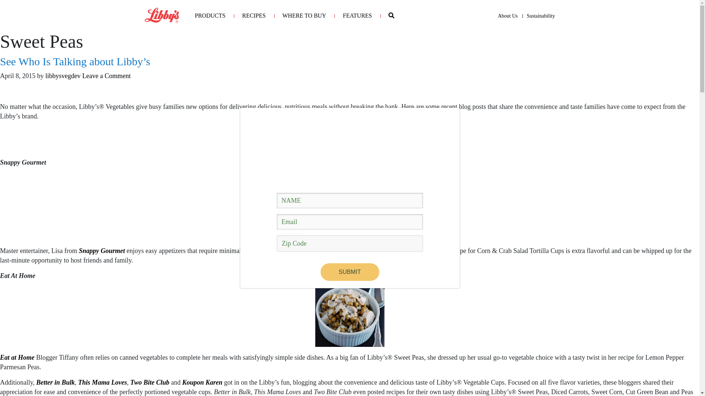 The height and width of the screenshot is (396, 705). What do you see at coordinates (162, 15) in the screenshot?
I see `Logo` at bounding box center [162, 15].